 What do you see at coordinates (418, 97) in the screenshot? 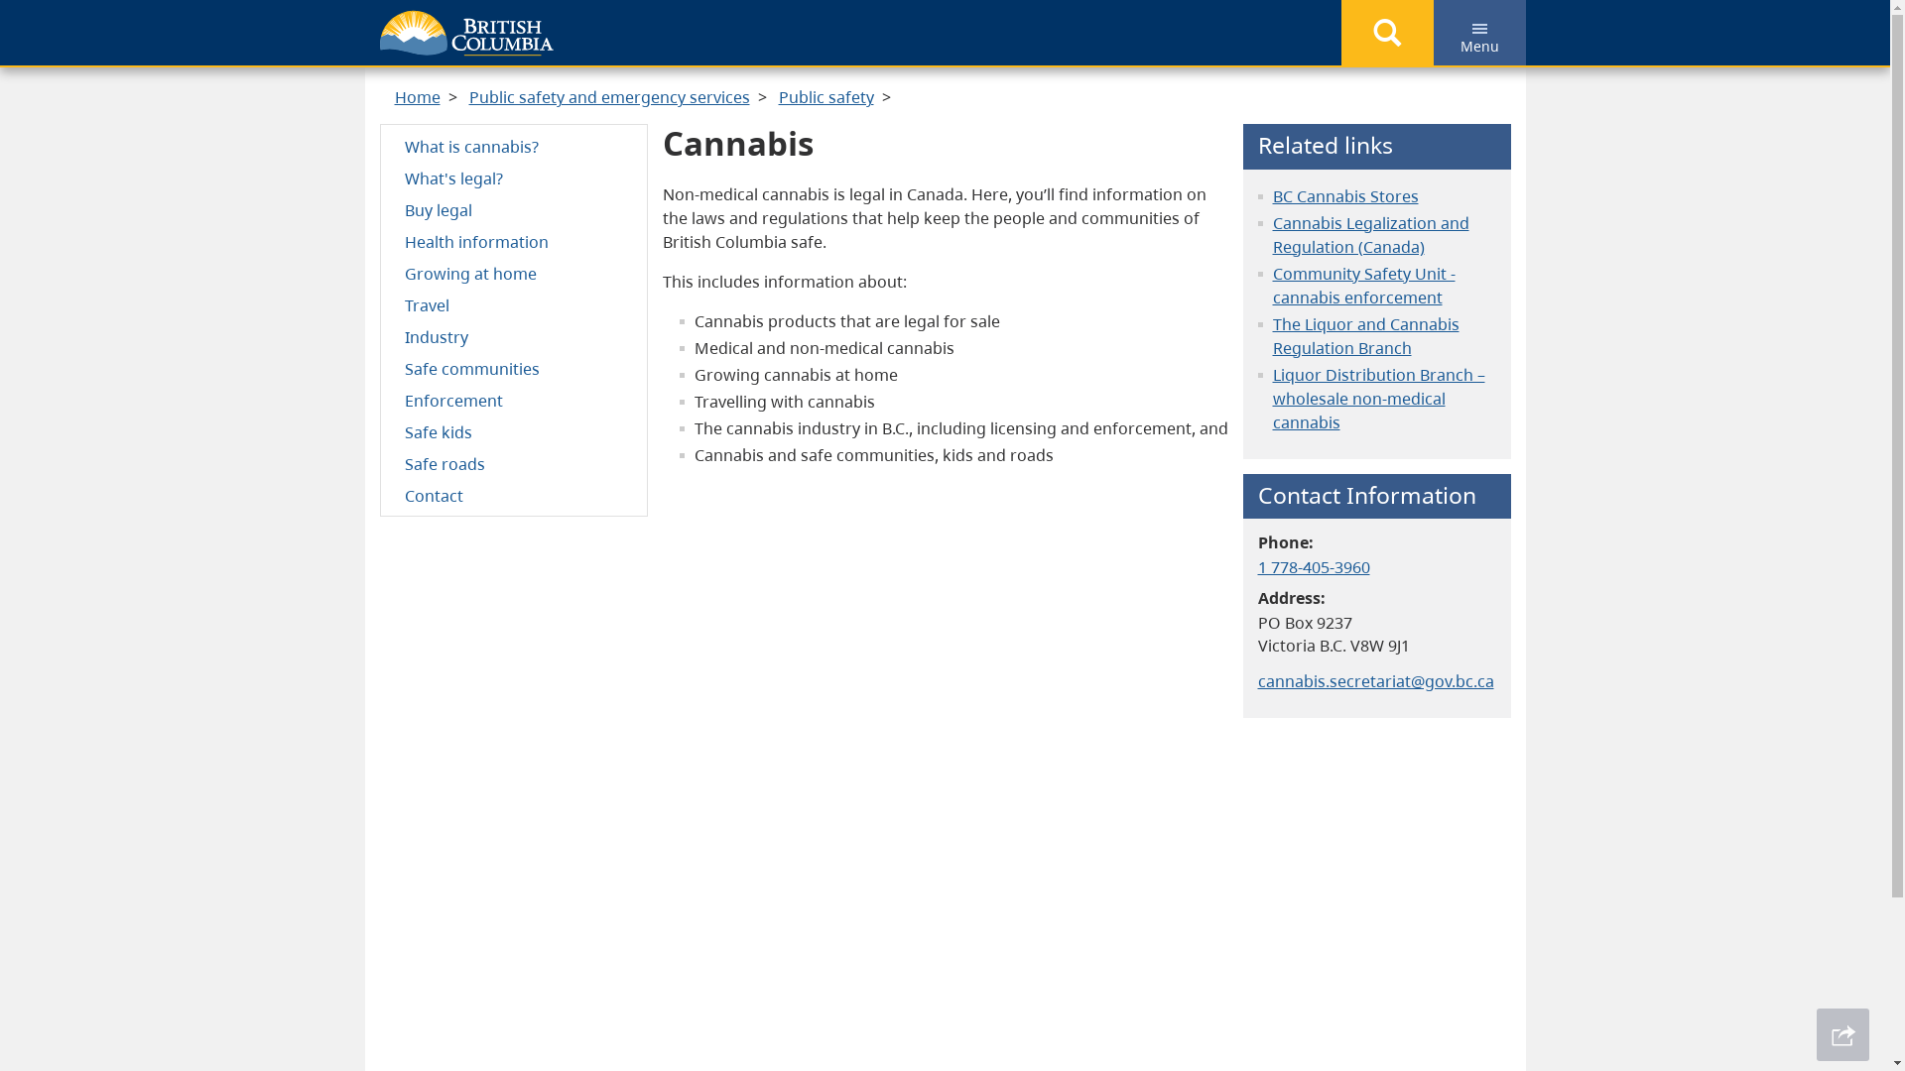
I see `Home` at bounding box center [418, 97].